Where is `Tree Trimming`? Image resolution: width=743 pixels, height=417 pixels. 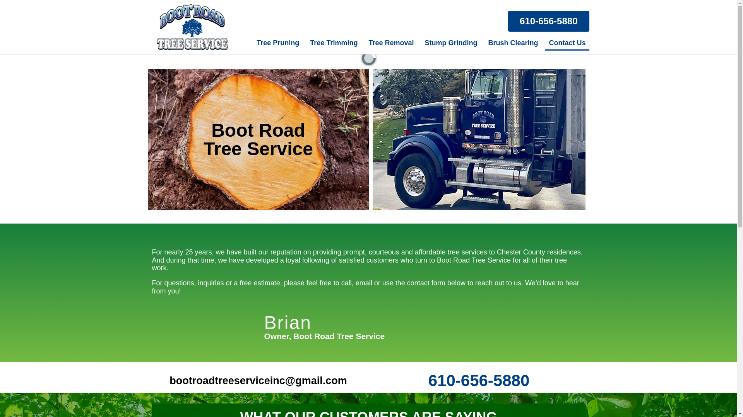
Tree Trimming is located at coordinates (334, 42).